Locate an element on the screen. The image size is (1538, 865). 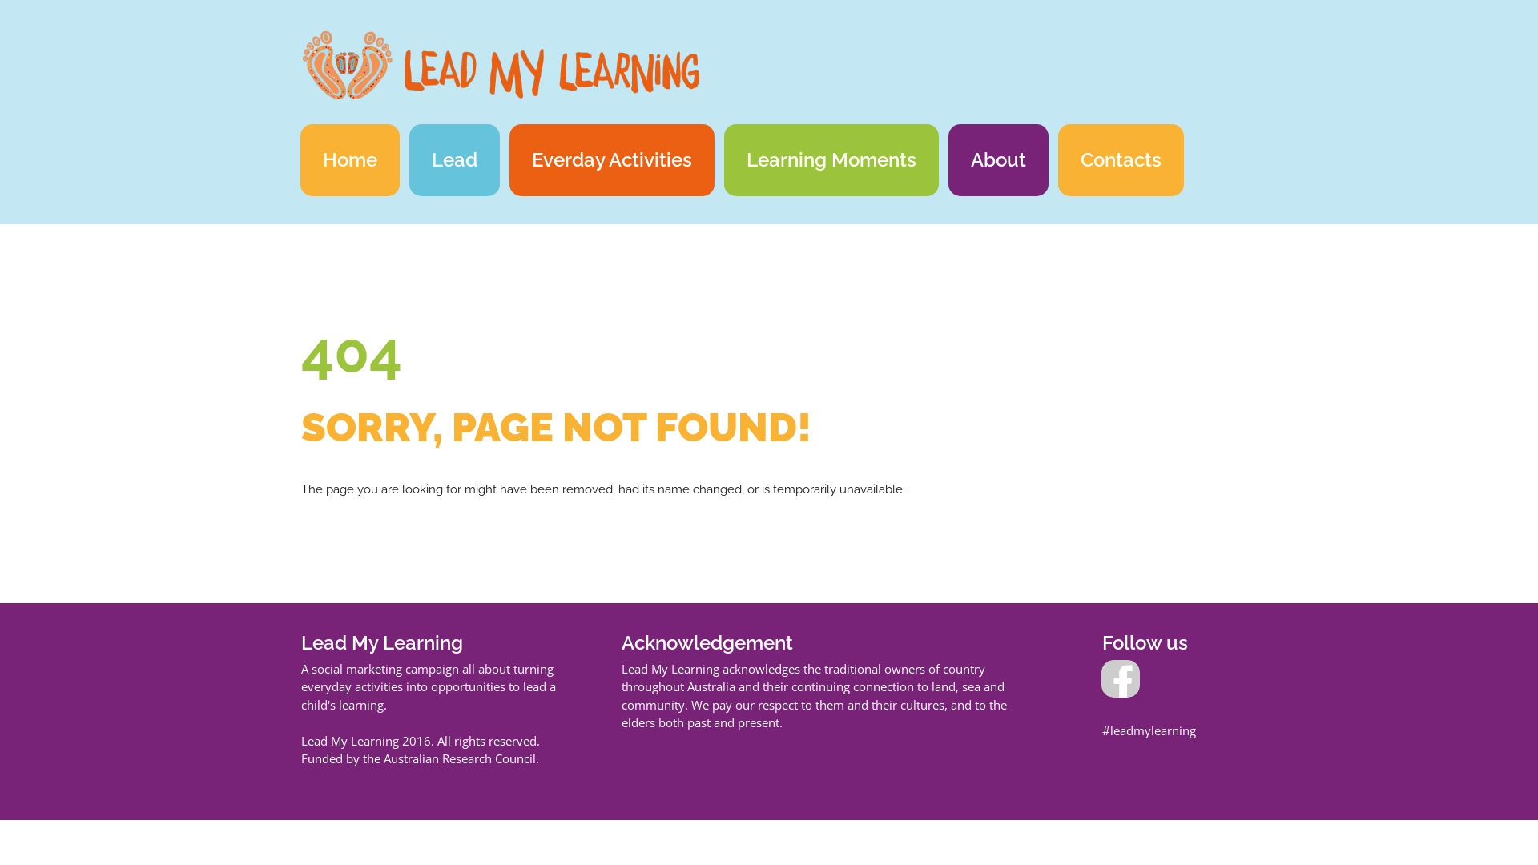
Home is located at coordinates (350, 160).